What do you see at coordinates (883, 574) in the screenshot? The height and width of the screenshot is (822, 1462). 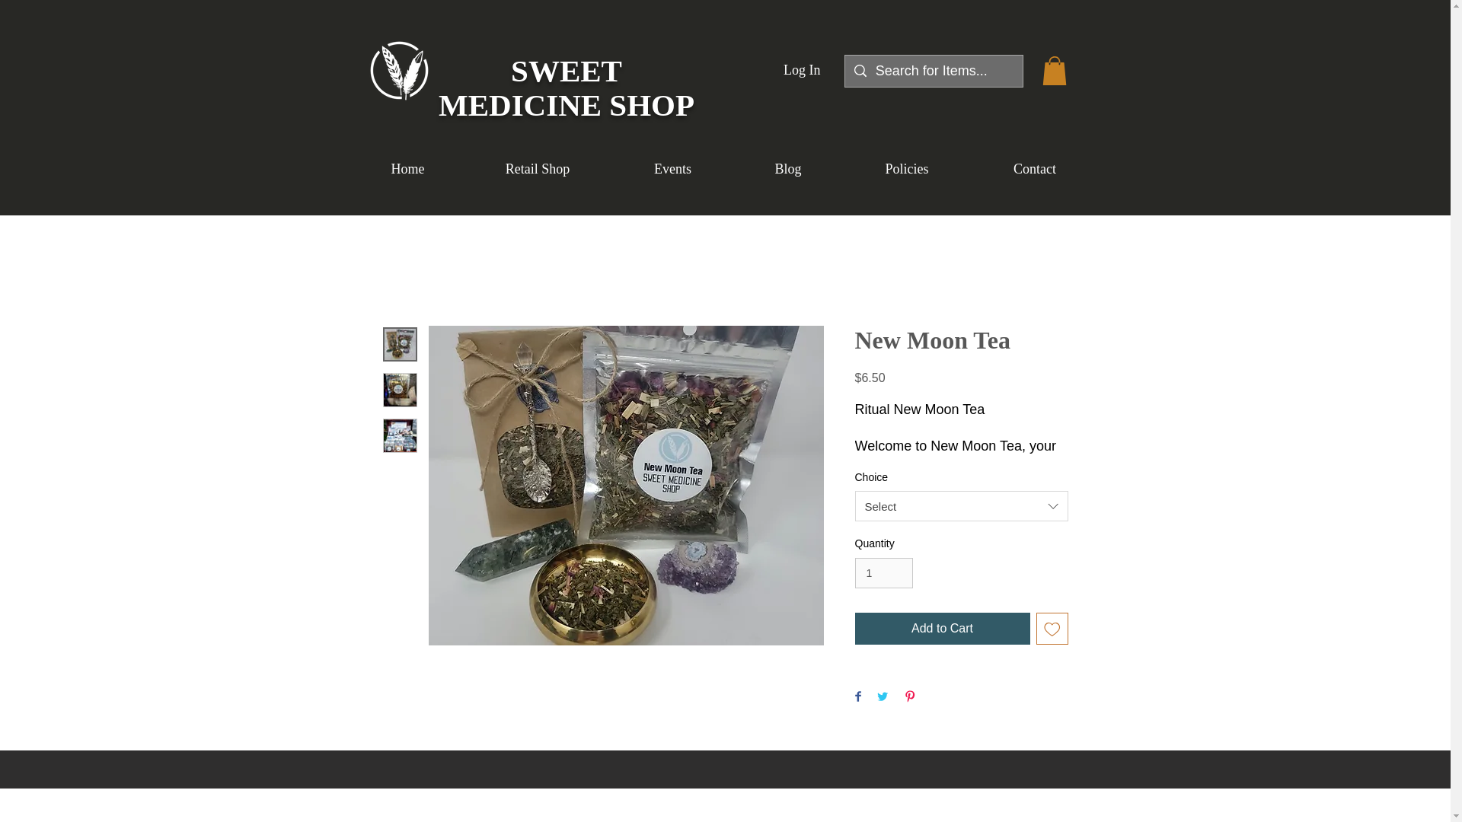 I see `1` at bounding box center [883, 574].